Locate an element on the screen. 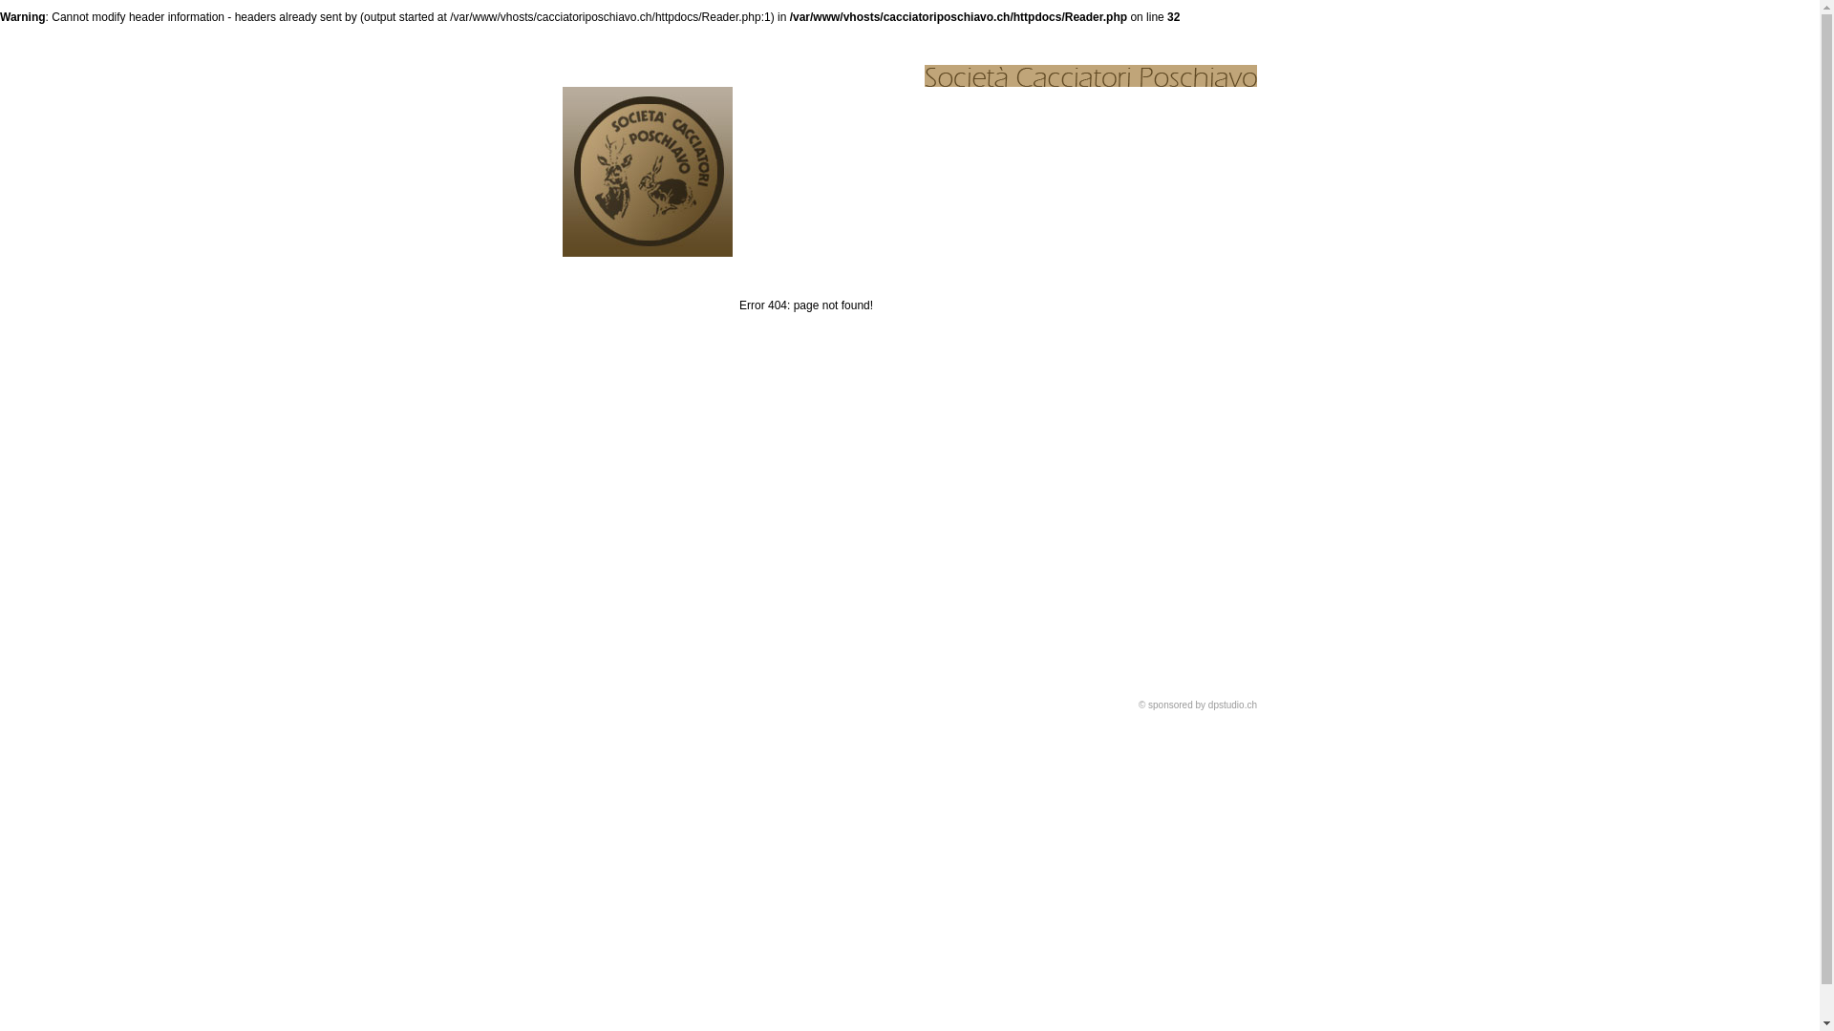 Image resolution: width=1834 pixels, height=1031 pixels. Gallery is located at coordinates (964, 271).